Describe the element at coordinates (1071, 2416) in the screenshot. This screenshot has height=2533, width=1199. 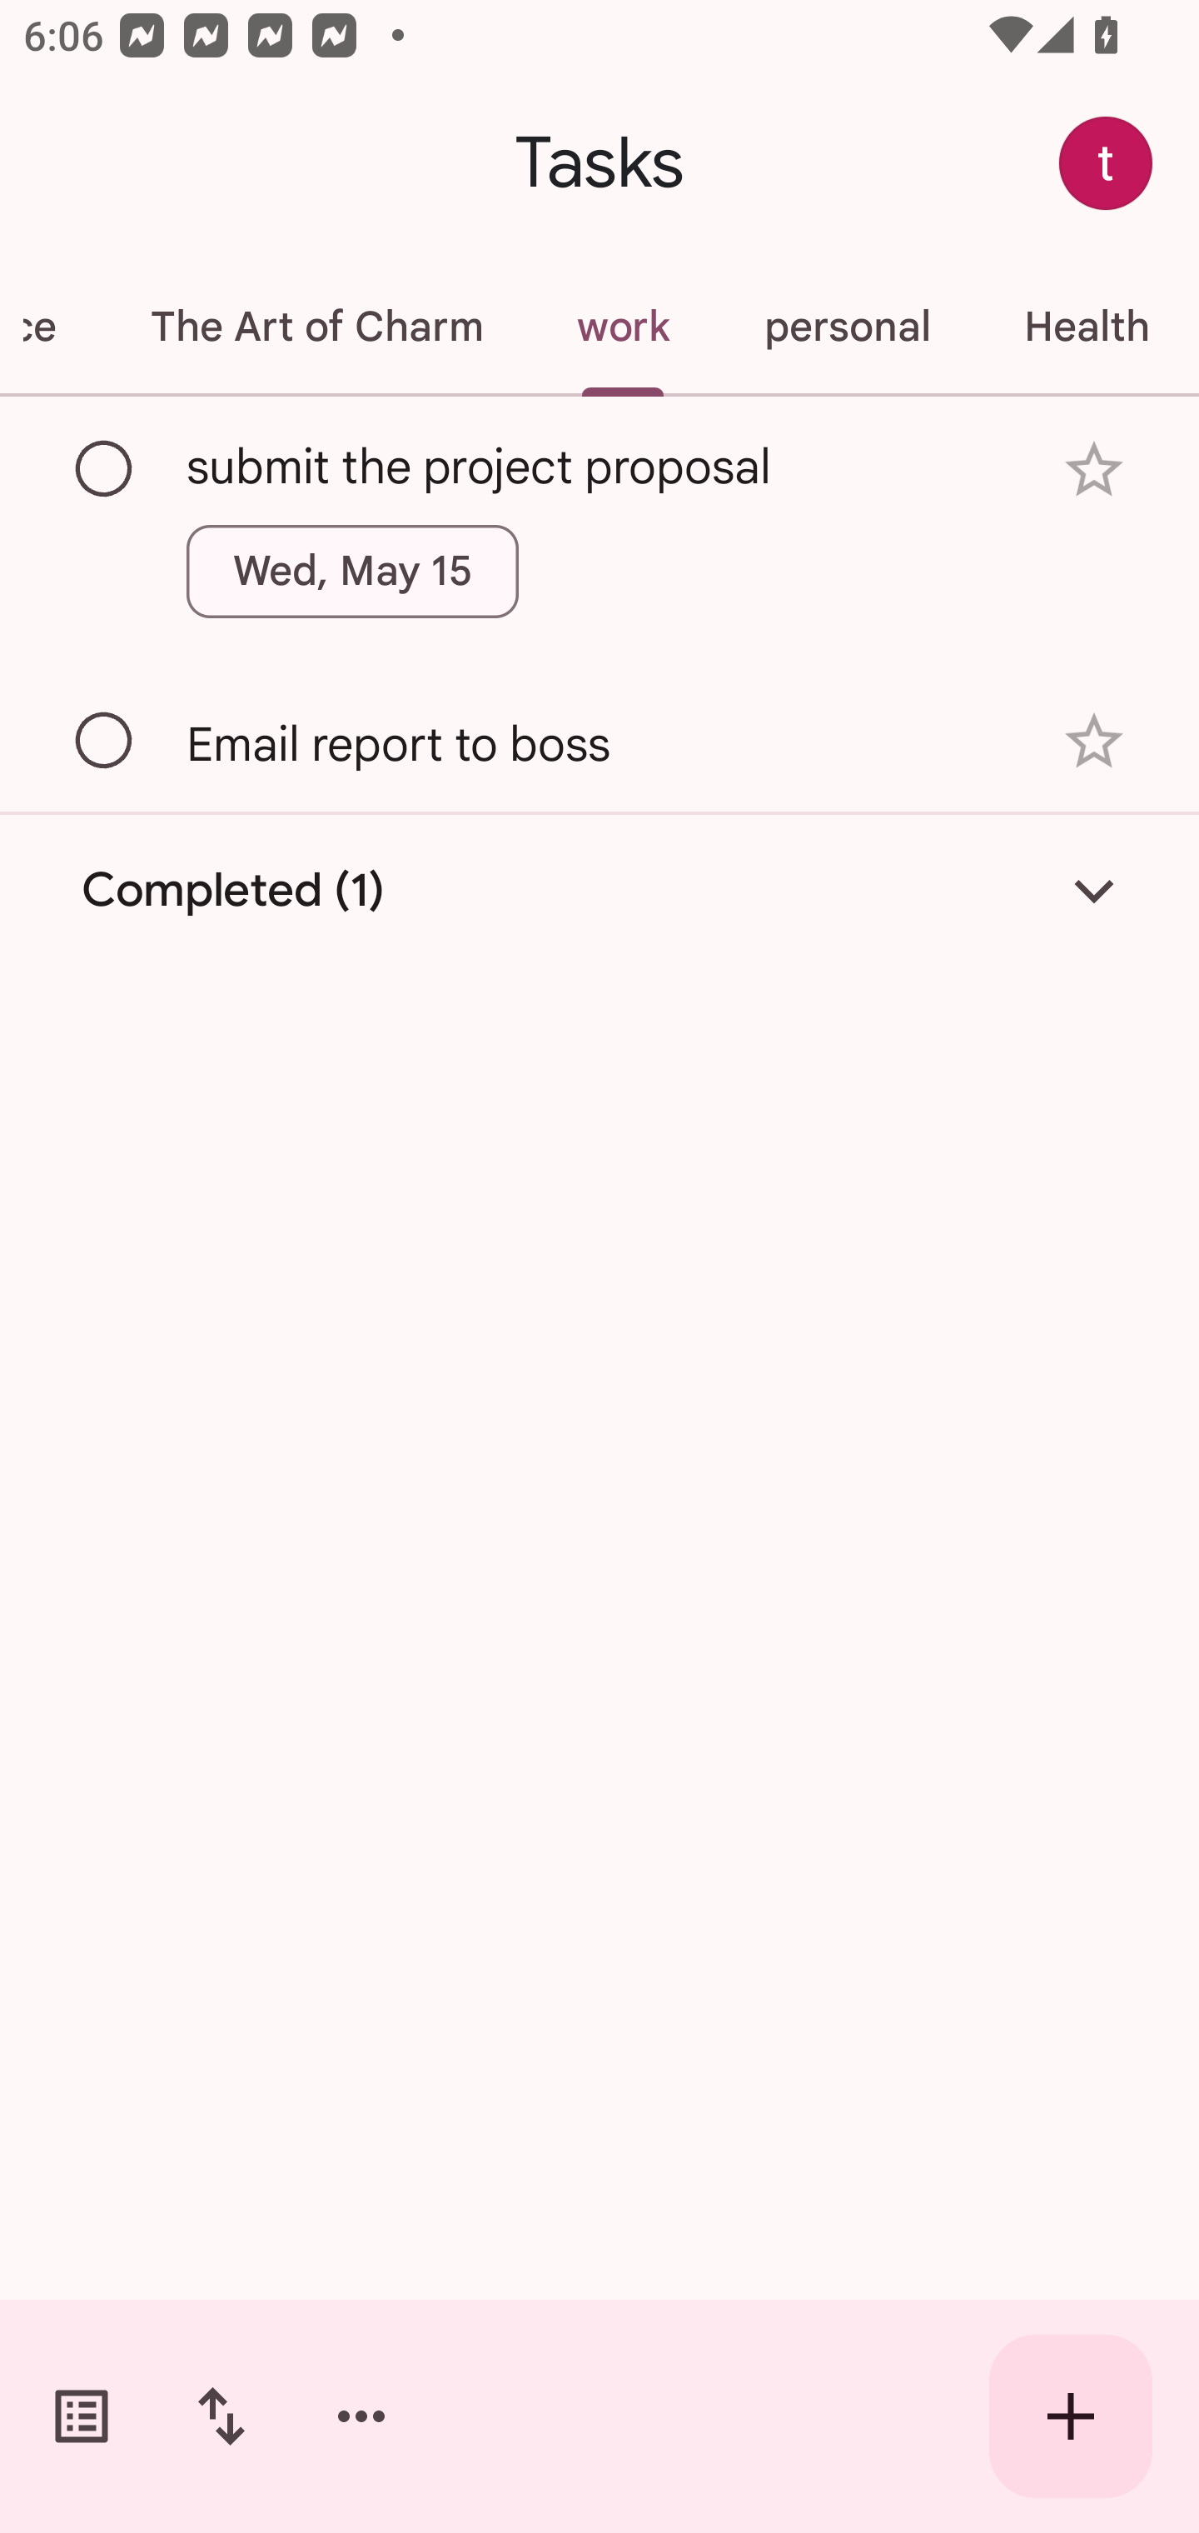
I see `Create new task` at that location.